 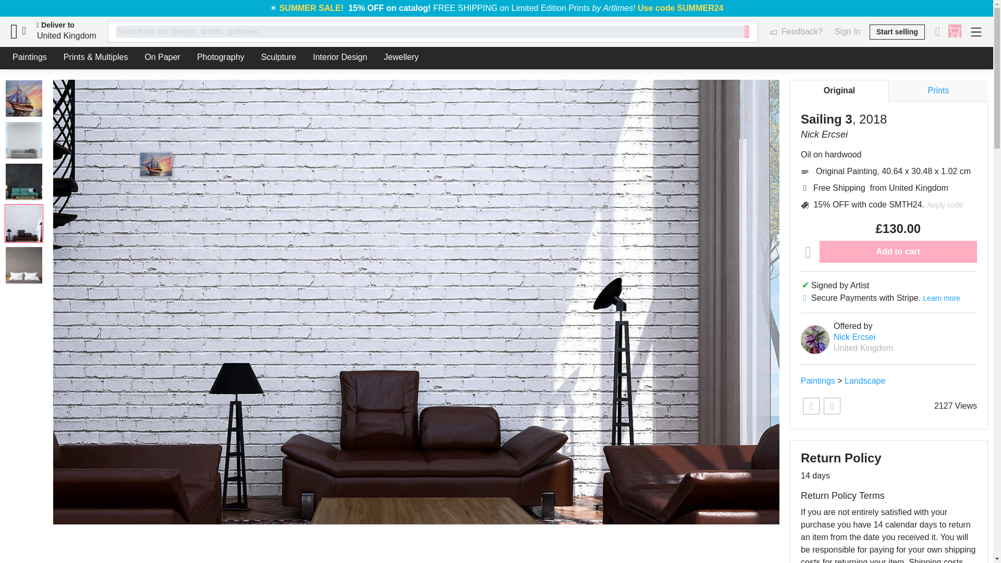 I want to click on Paintings, so click(x=817, y=381).